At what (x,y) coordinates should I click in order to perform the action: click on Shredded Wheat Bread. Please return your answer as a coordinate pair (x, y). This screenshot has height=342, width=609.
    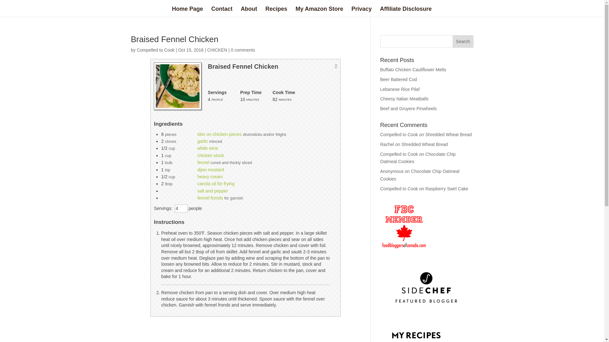
    Looking at the image, I should click on (424, 144).